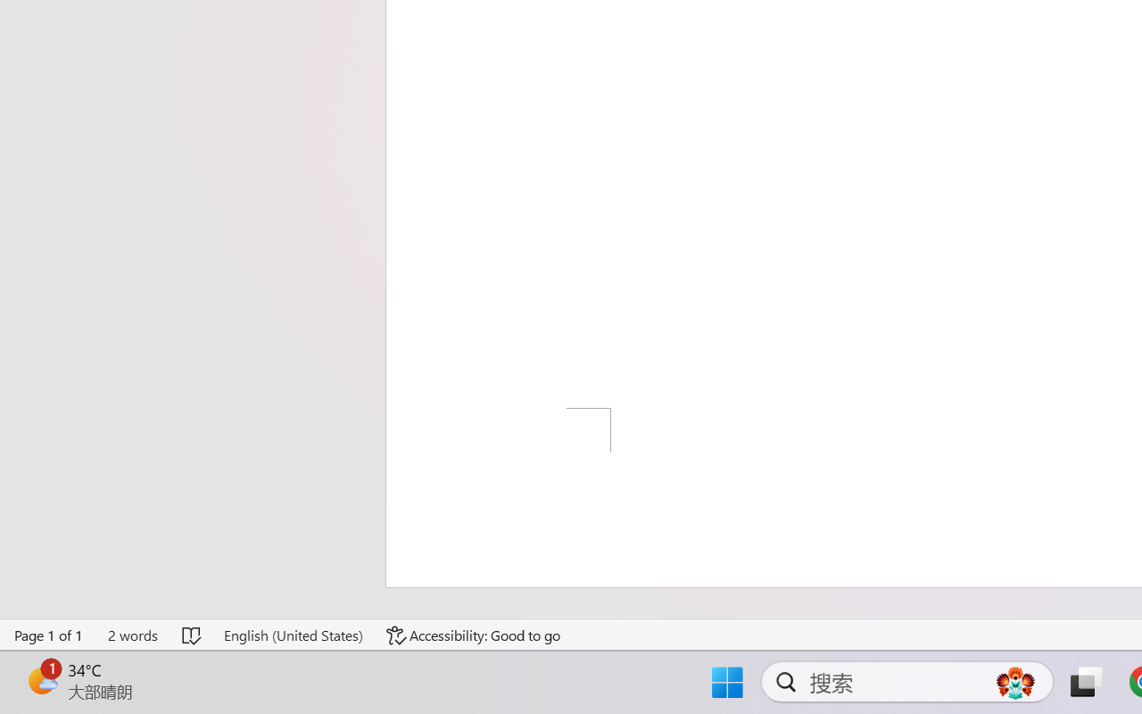 The width and height of the screenshot is (1142, 714). What do you see at coordinates (193, 635) in the screenshot?
I see `Spelling and Grammar Check No Errors` at bounding box center [193, 635].